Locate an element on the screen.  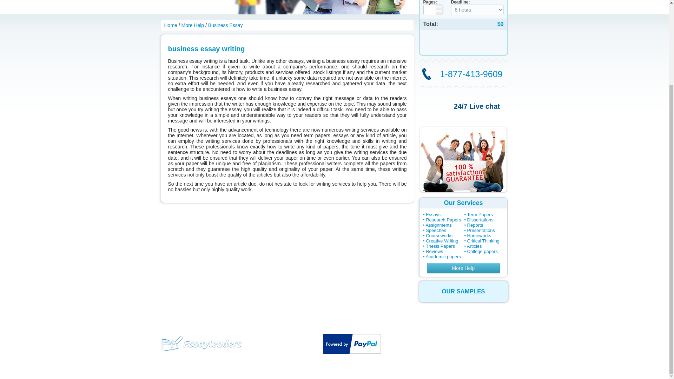
Articles is located at coordinates (474, 246).